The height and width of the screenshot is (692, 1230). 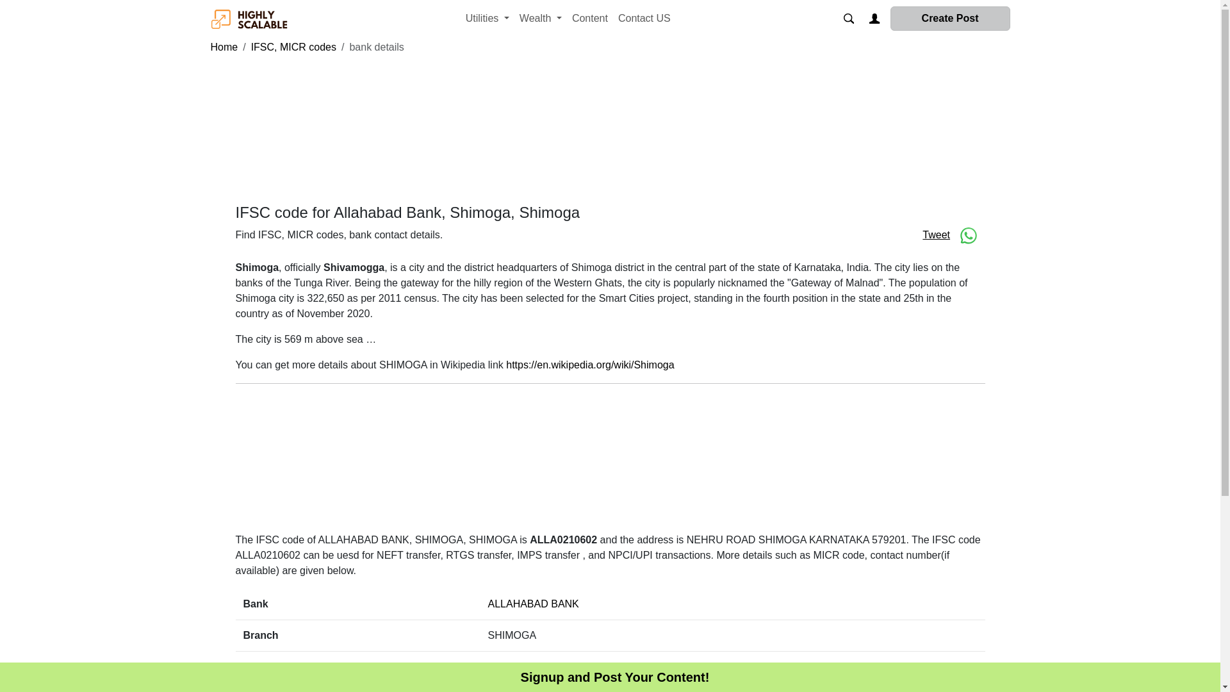 I want to click on Create Post, so click(x=950, y=18).